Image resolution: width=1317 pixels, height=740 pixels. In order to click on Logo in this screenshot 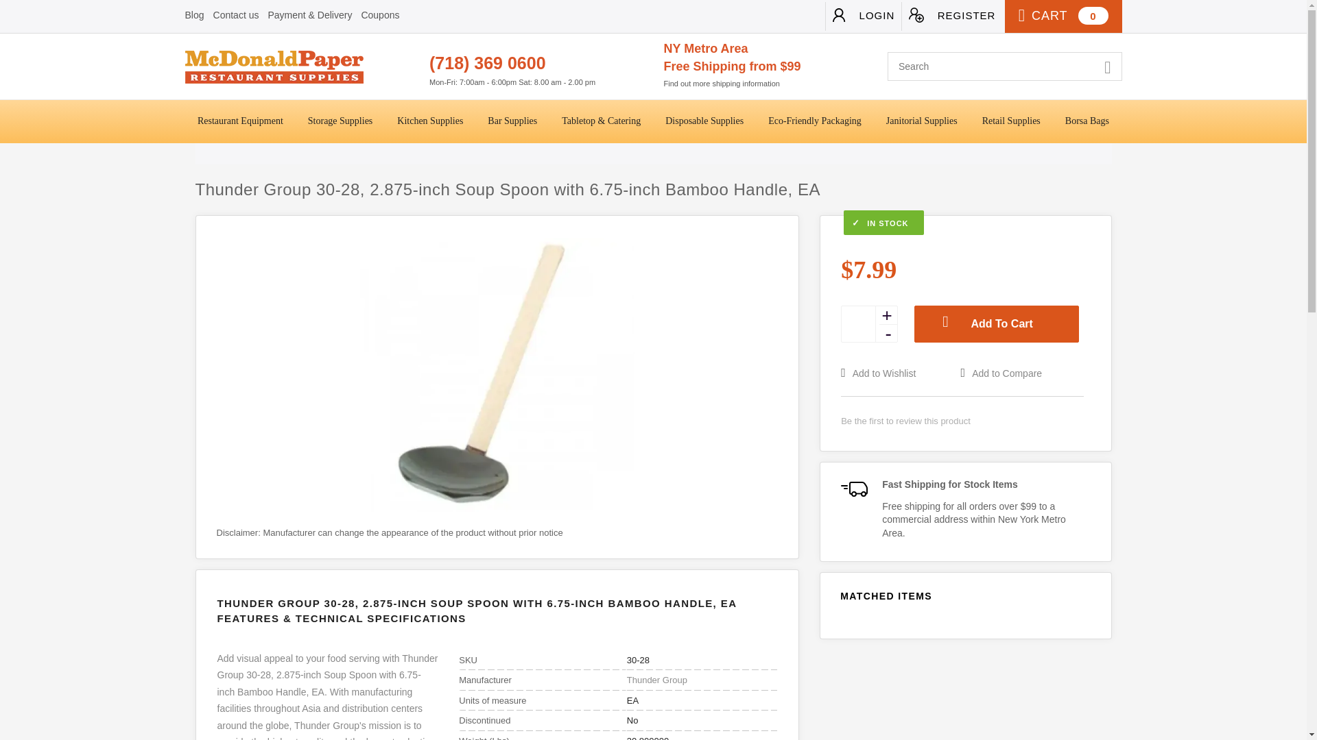, I will do `click(302, 67)`.